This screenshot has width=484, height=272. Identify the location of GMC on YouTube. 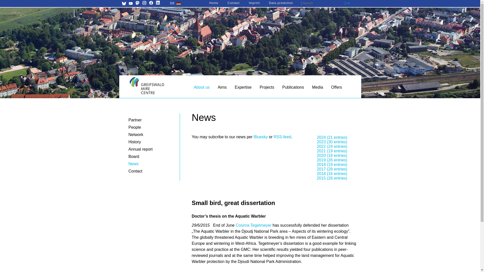
(131, 3).